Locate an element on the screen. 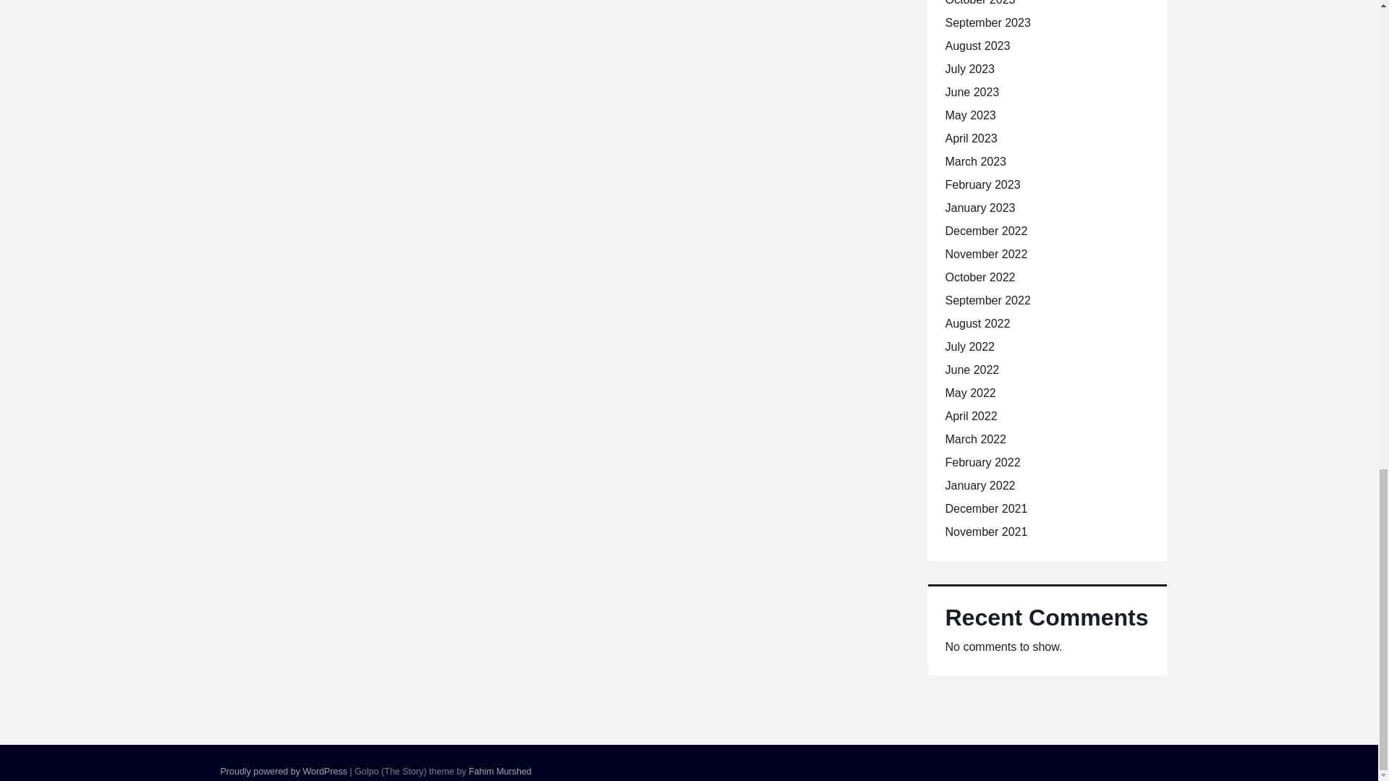  May 2023 is located at coordinates (969, 116).